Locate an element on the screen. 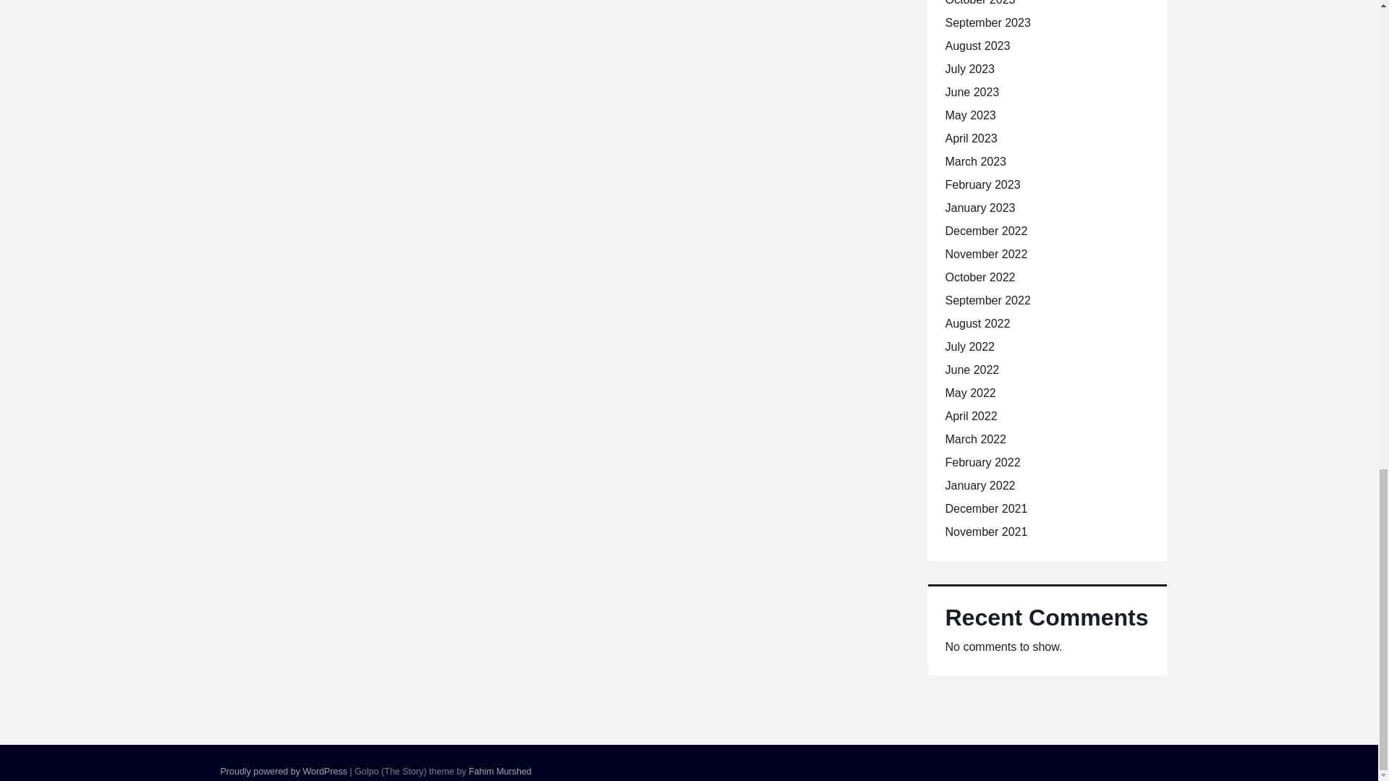  May 2023 is located at coordinates (969, 116).